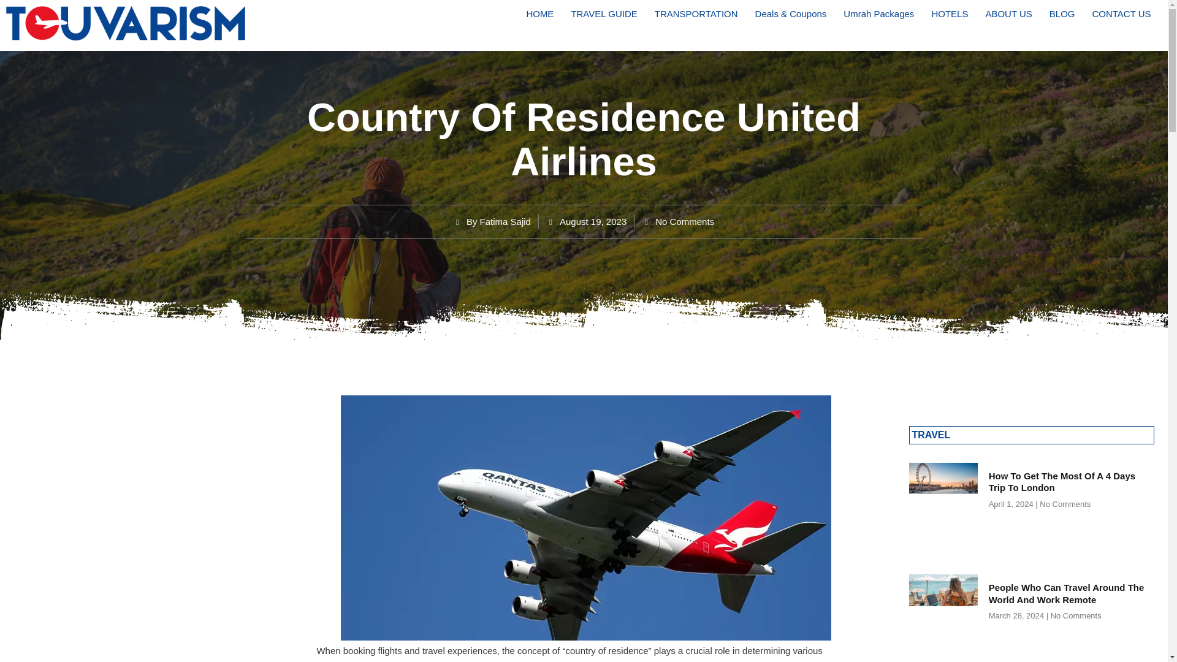 The image size is (1177, 662). I want to click on ABOUT US, so click(1008, 14).